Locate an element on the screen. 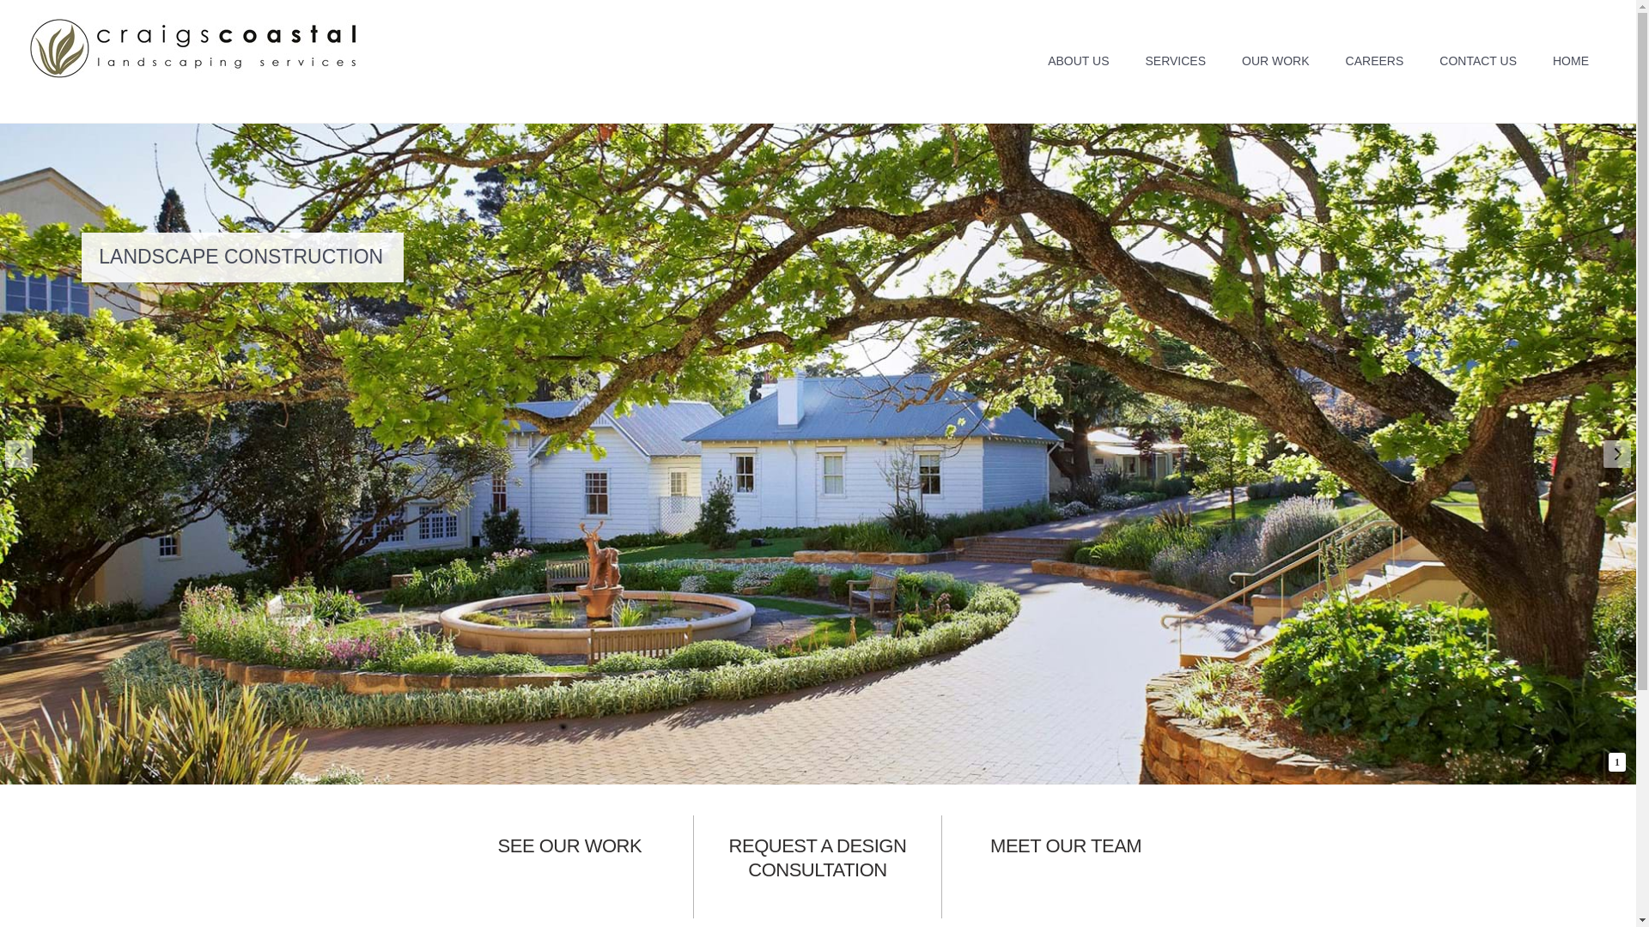  SEE OUR WORK is located at coordinates (570, 846).